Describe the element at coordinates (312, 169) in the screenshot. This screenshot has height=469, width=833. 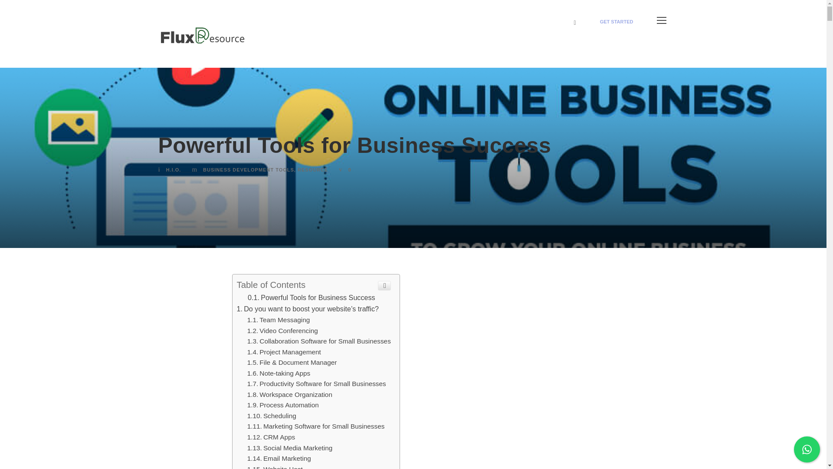
I see `RESOURCE` at that location.